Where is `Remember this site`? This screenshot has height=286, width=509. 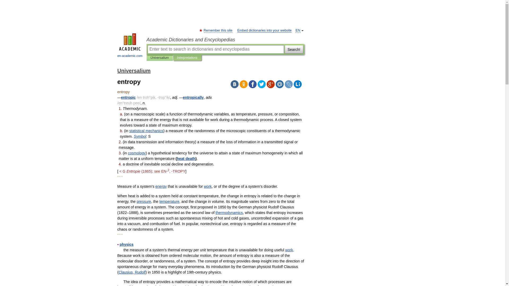
Remember this site is located at coordinates (218, 31).